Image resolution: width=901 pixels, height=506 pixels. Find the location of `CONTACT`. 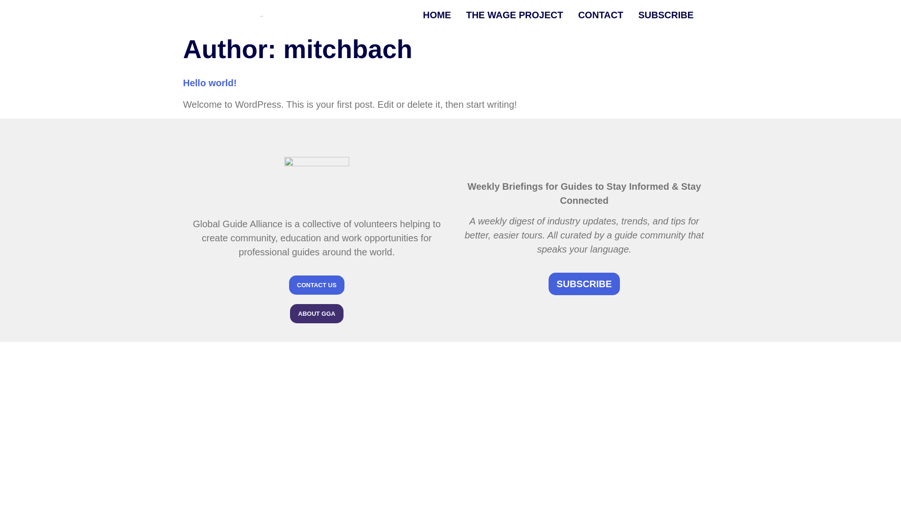

CONTACT is located at coordinates (601, 15).